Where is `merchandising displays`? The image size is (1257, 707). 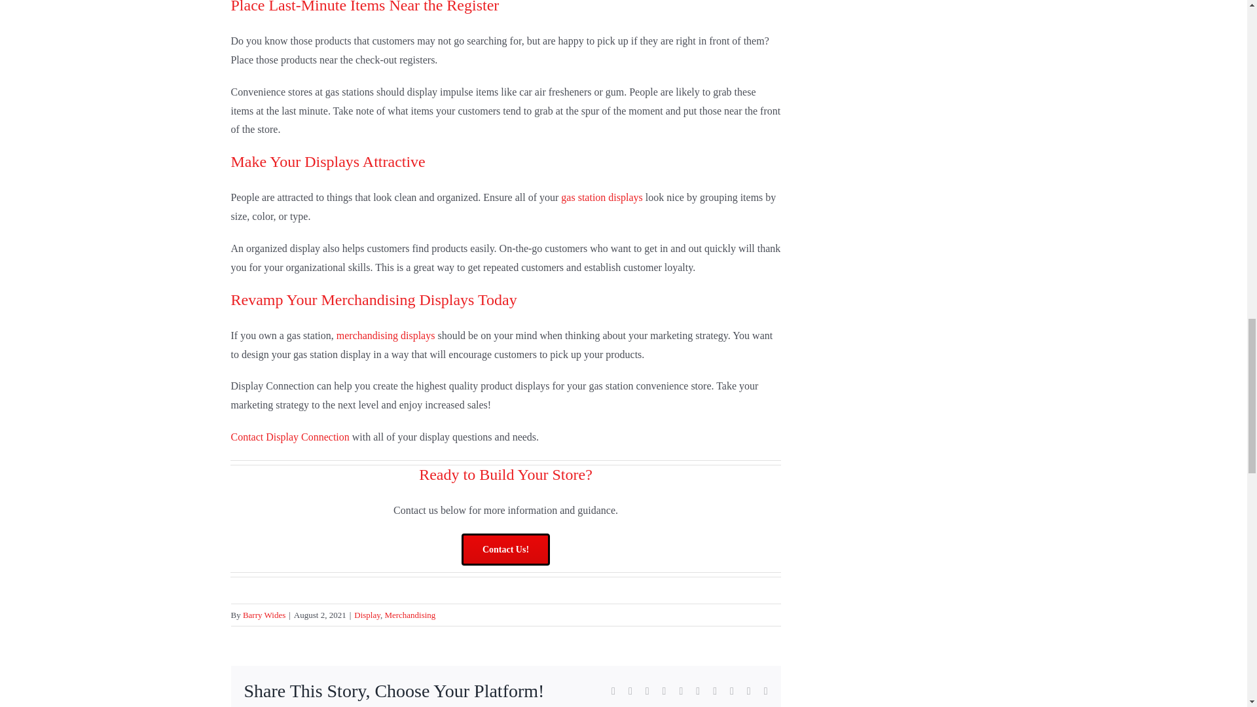 merchandising displays is located at coordinates (386, 335).